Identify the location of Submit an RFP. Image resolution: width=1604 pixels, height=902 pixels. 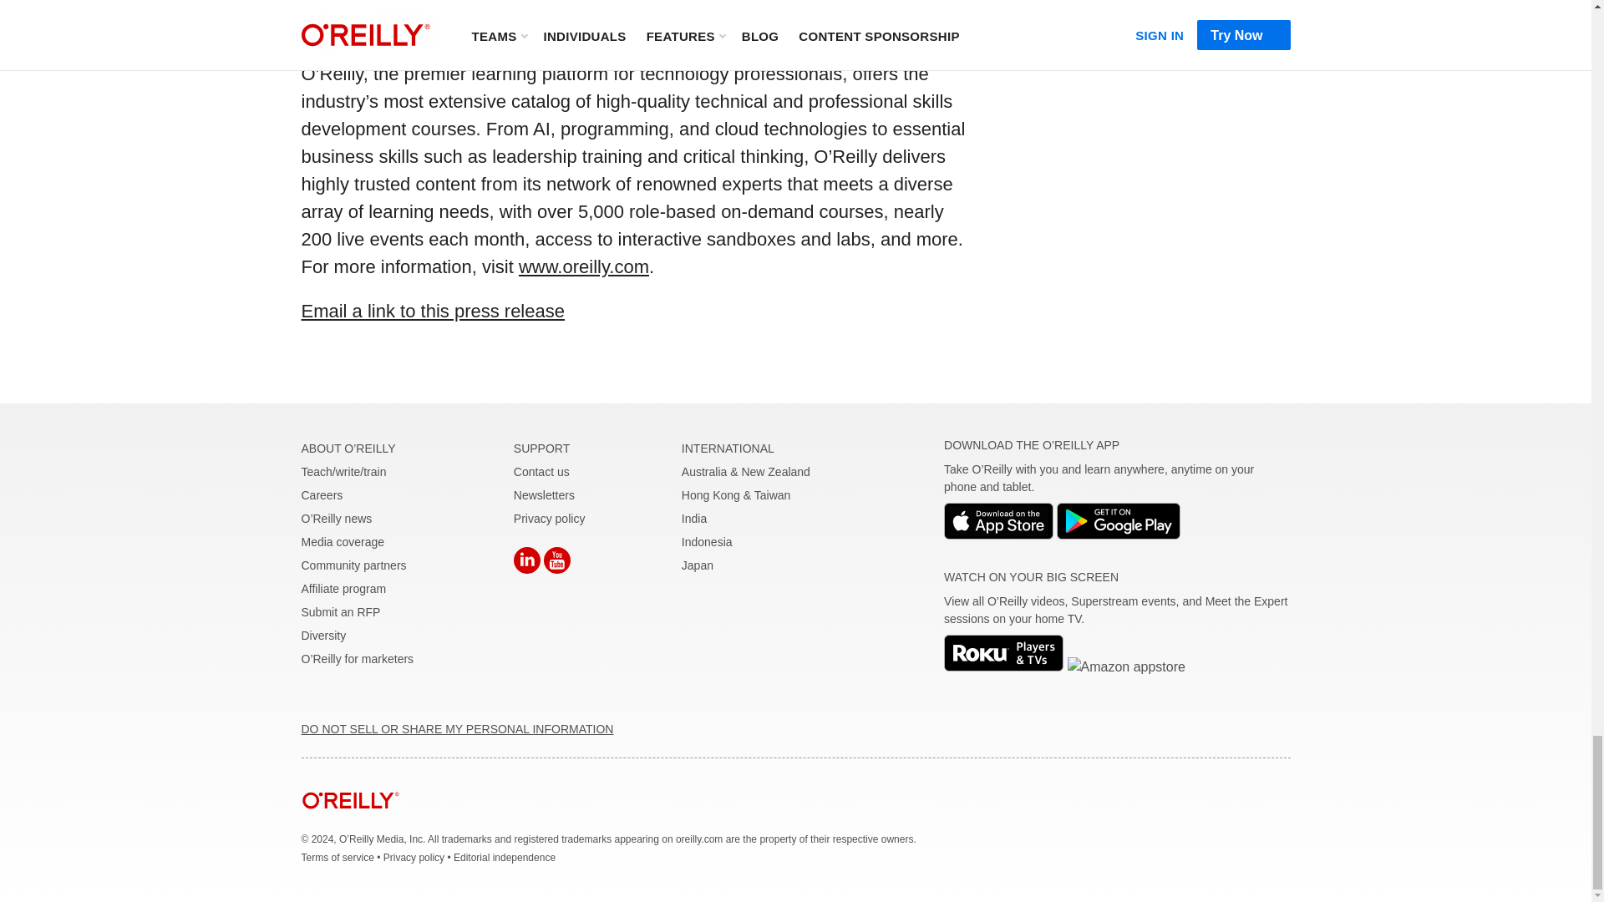
(341, 611).